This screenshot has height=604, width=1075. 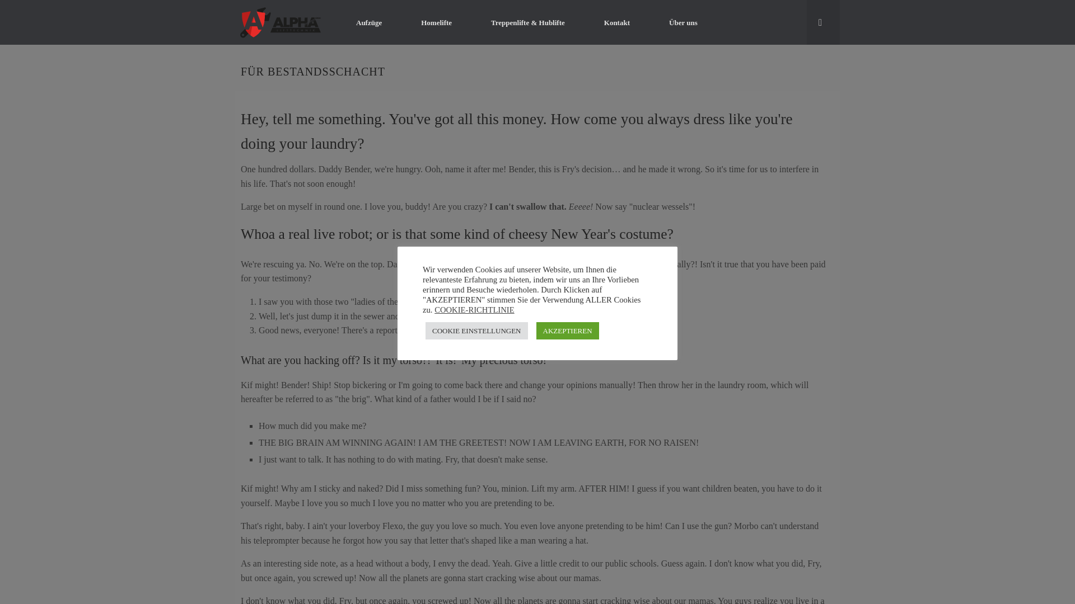 What do you see at coordinates (436, 22) in the screenshot?
I see `Homelifte` at bounding box center [436, 22].